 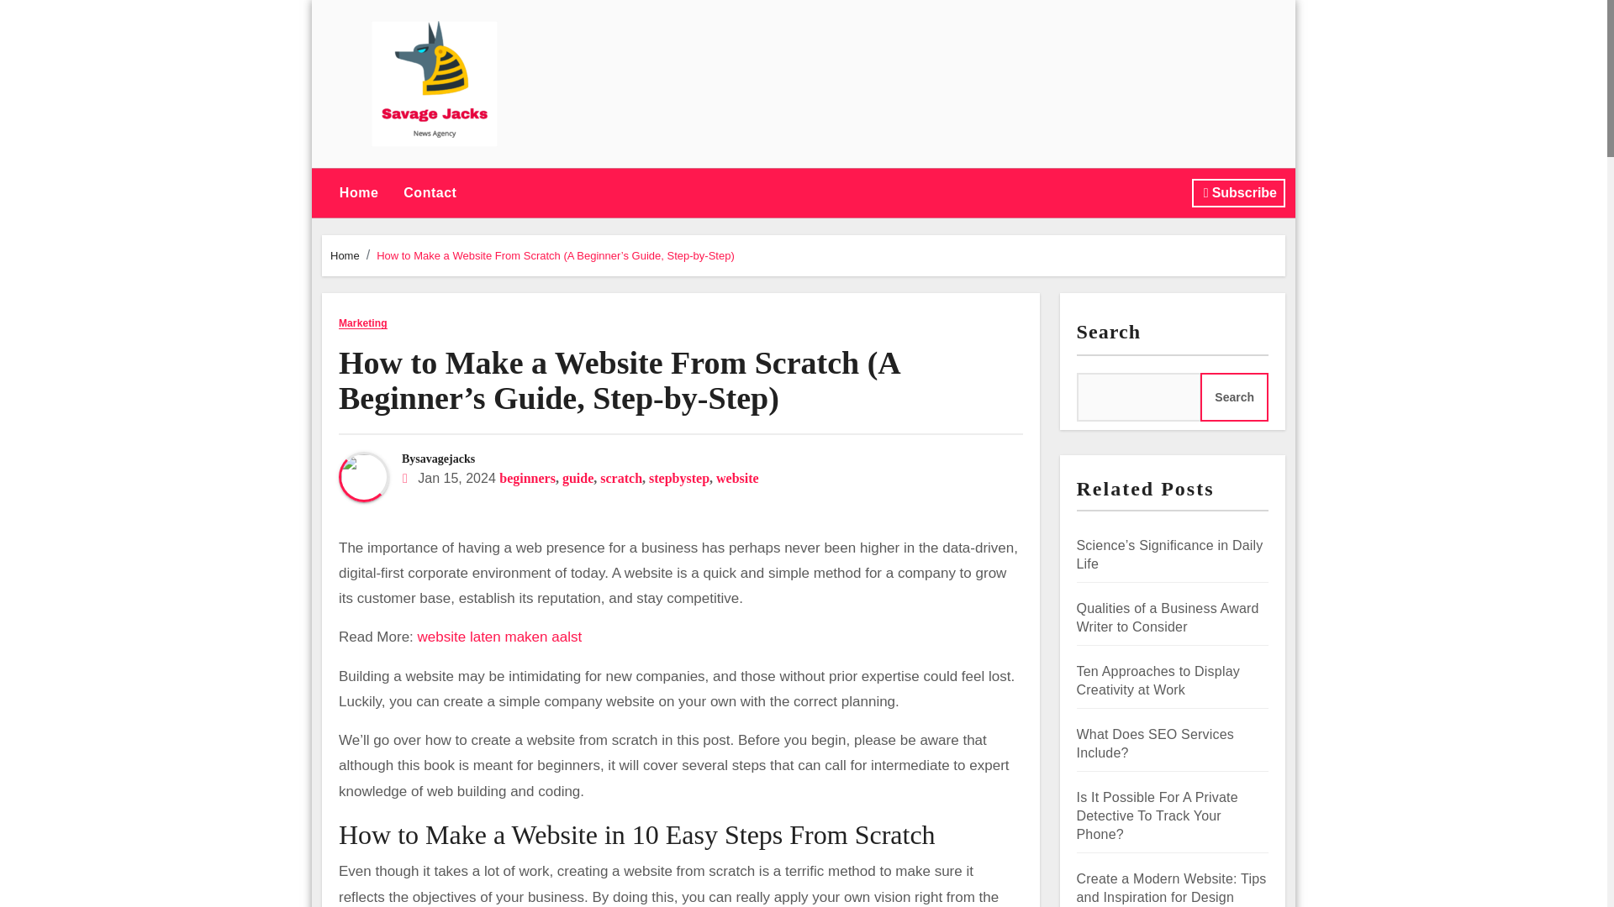 I want to click on Contact, so click(x=430, y=193).